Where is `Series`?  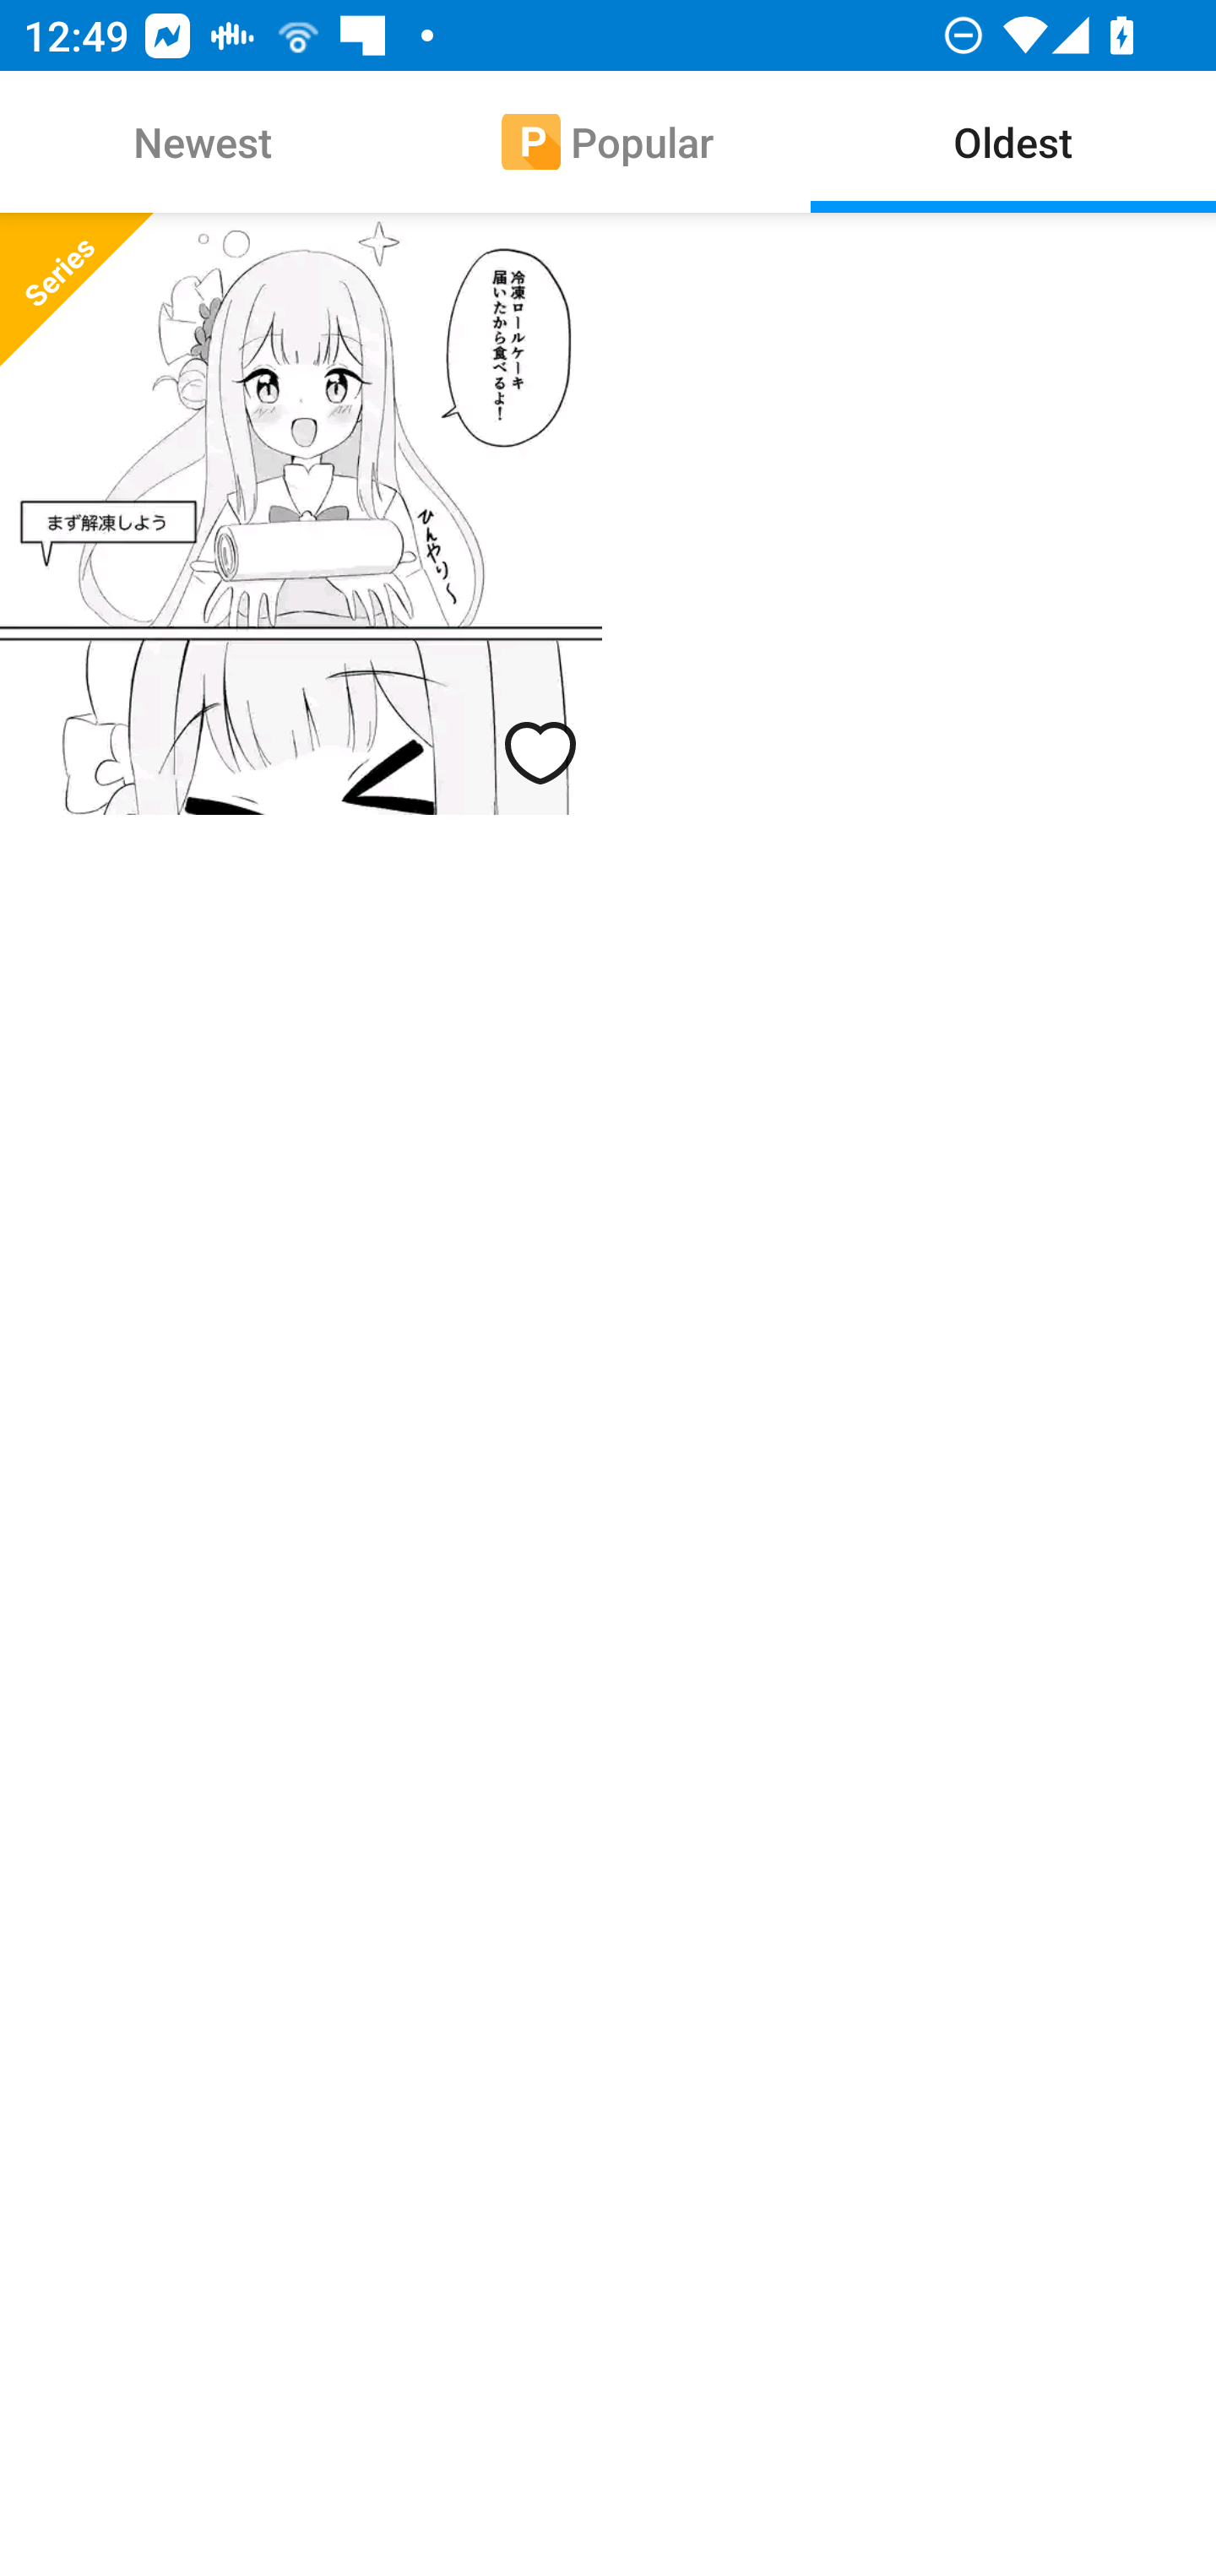
Series is located at coordinates (76, 290).